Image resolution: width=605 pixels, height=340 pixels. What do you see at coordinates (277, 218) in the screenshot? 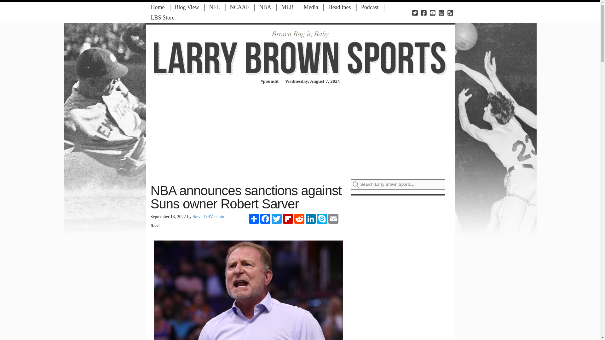
I see `Twitter` at bounding box center [277, 218].